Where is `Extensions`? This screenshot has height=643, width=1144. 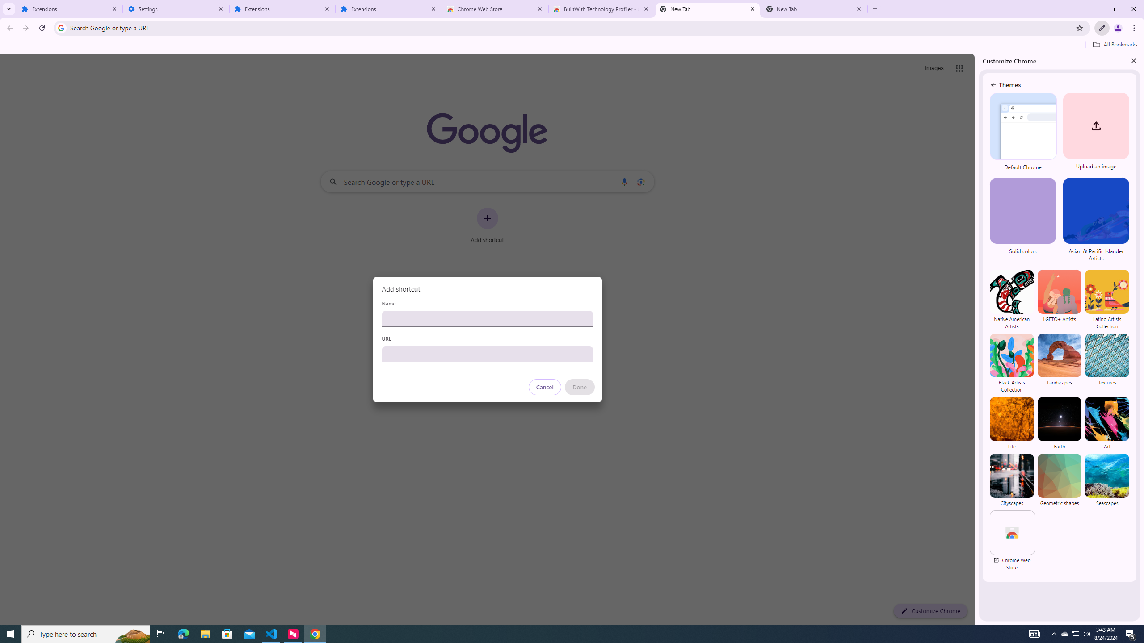
Extensions is located at coordinates (389, 9).